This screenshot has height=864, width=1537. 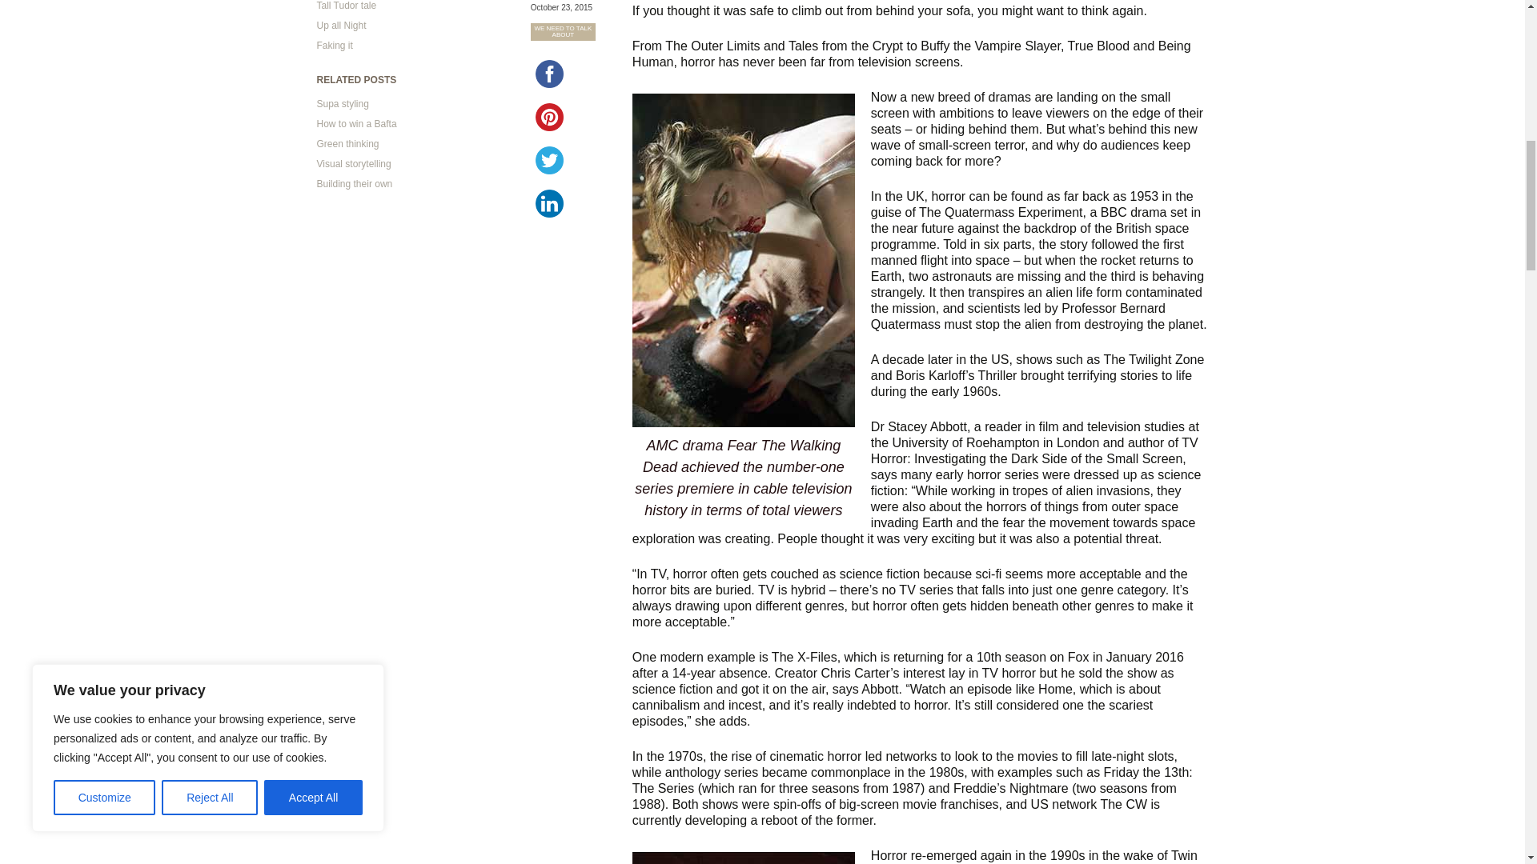 I want to click on Supa styling, so click(x=343, y=104).